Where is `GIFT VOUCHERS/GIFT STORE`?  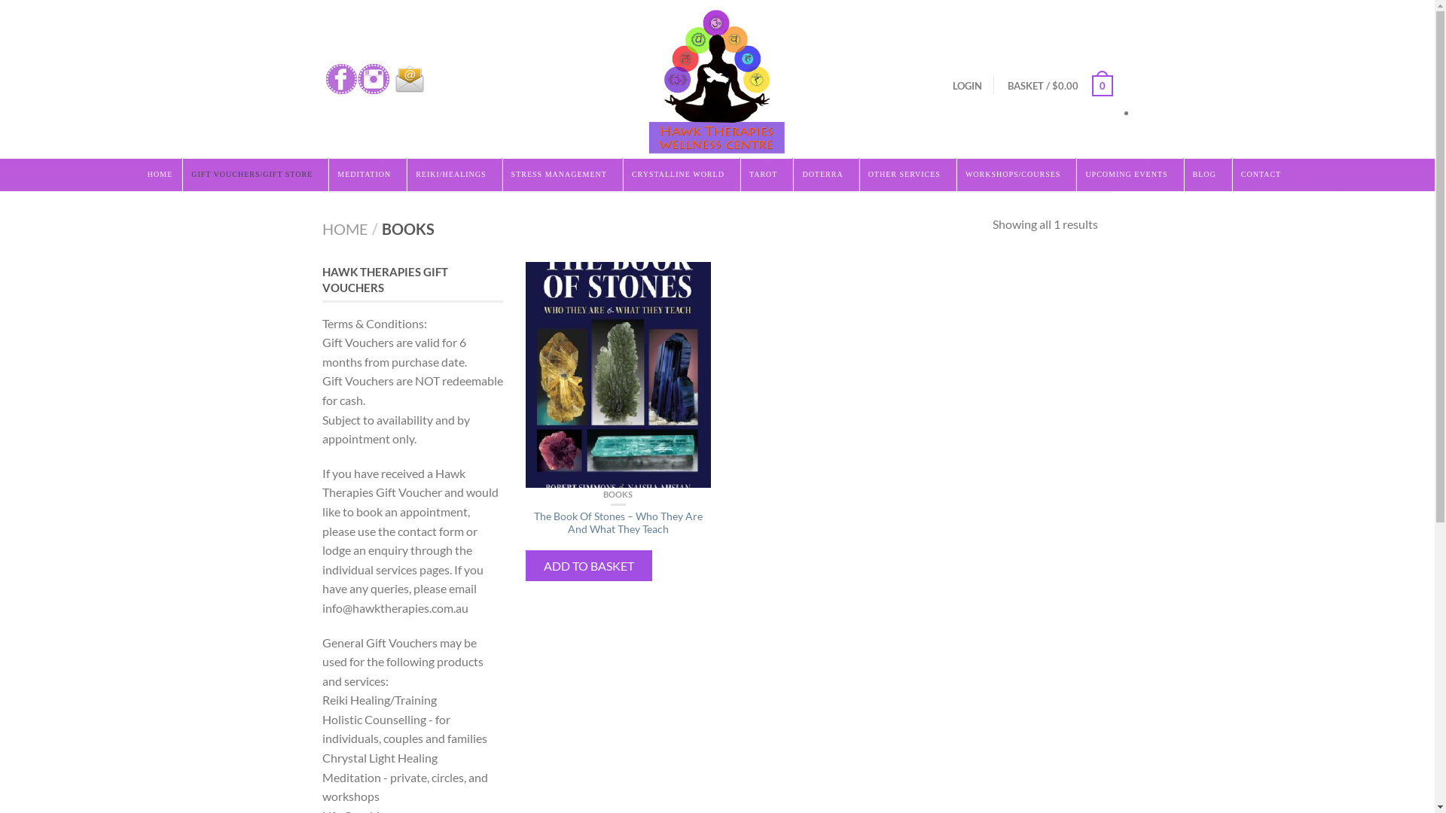
GIFT VOUCHERS/GIFT STORE is located at coordinates (255, 175).